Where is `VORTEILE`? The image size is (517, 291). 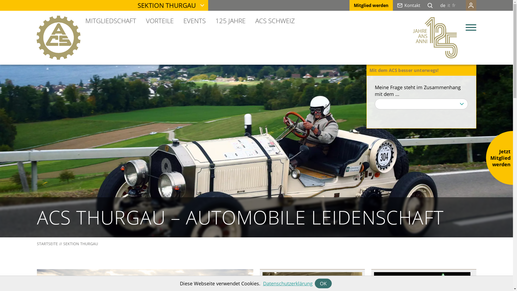 VORTEILE is located at coordinates (160, 21).